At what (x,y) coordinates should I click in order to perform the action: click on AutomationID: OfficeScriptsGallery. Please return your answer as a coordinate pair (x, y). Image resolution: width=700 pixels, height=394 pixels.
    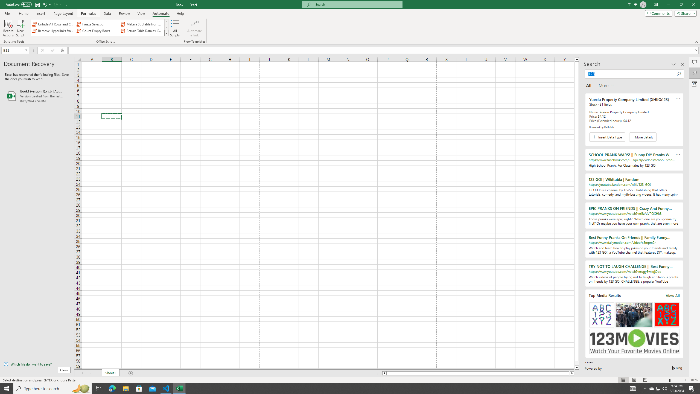
    Looking at the image, I should click on (100, 28).